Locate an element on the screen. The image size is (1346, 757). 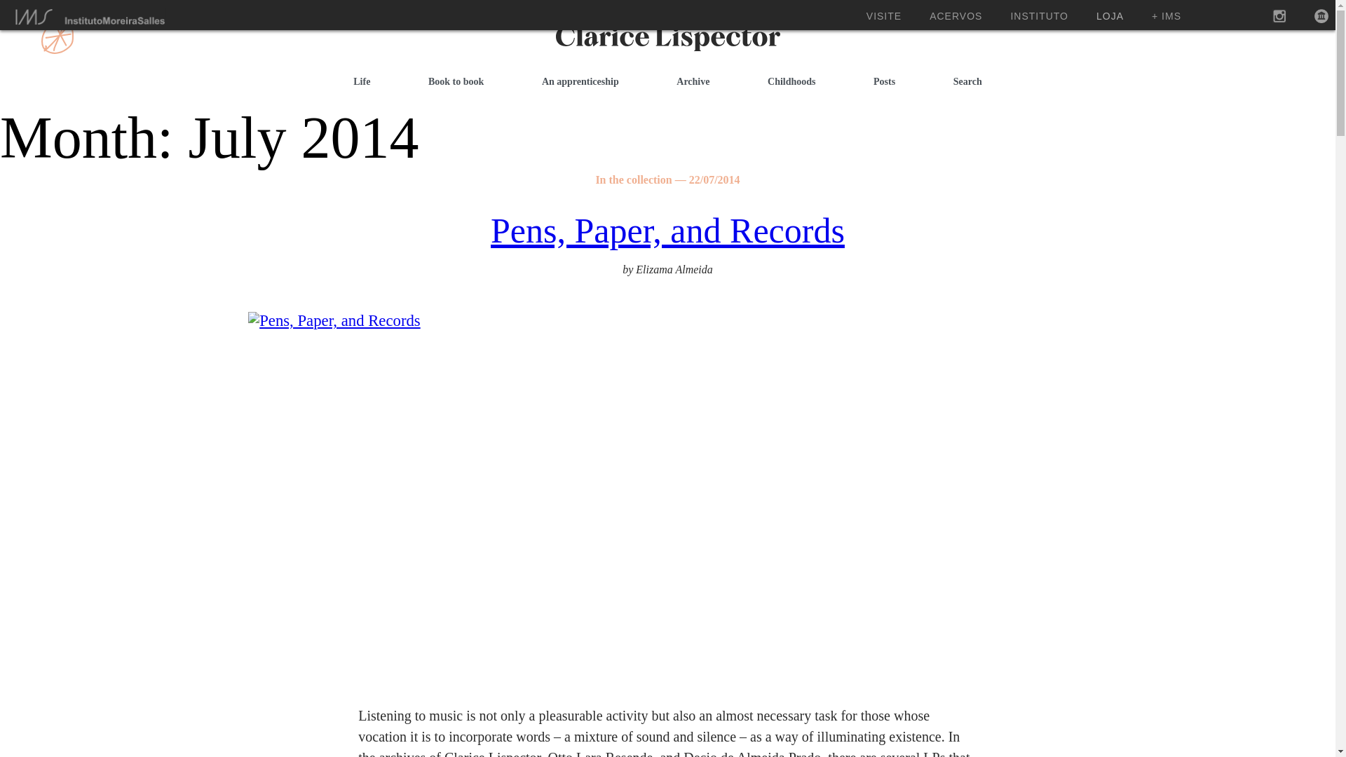
VISITE is located at coordinates (884, 15).